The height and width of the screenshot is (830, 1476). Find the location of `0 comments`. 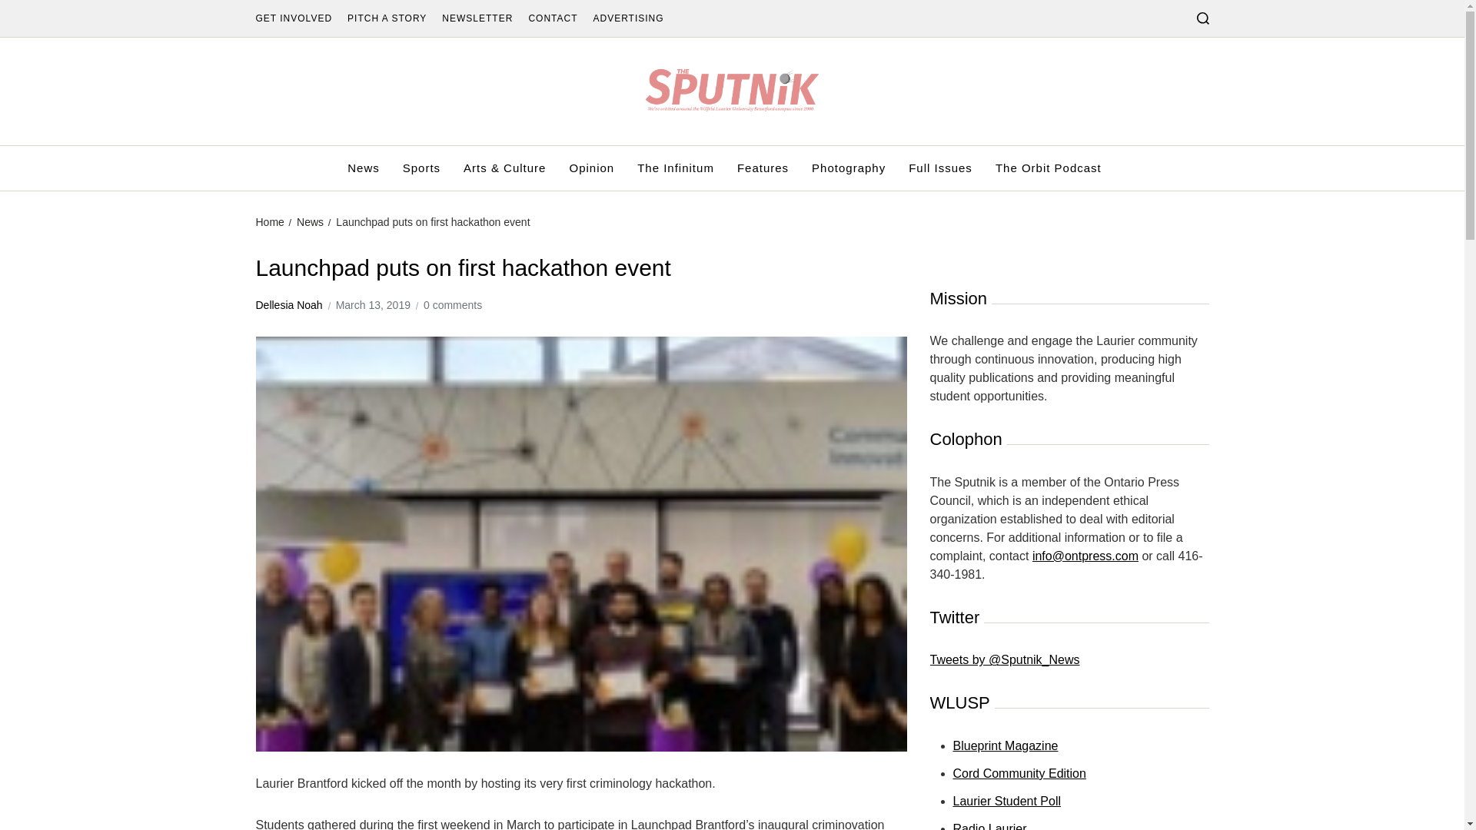

0 comments is located at coordinates (453, 305).